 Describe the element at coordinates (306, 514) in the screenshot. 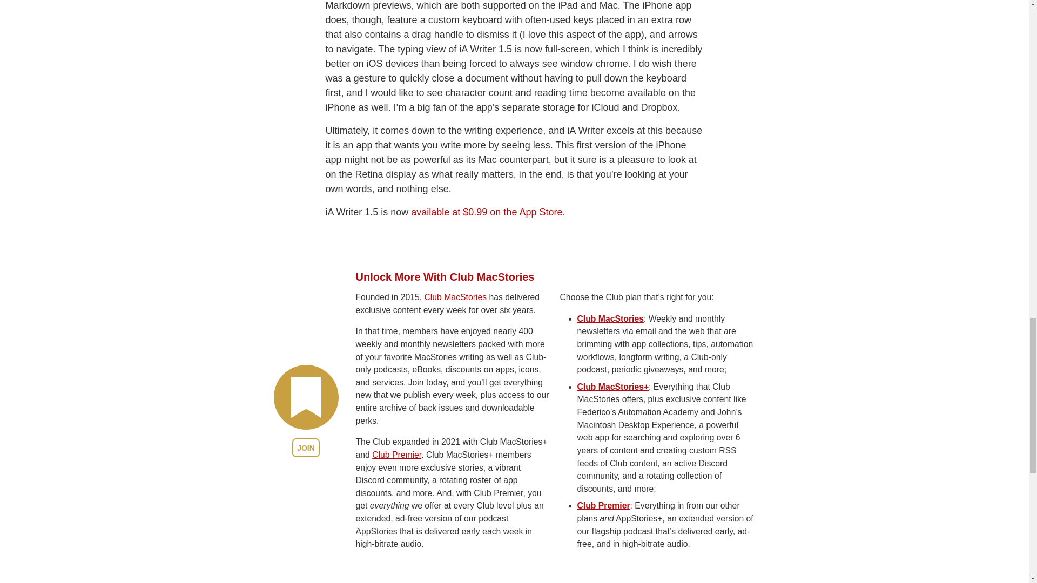

I see `JOIN` at that location.